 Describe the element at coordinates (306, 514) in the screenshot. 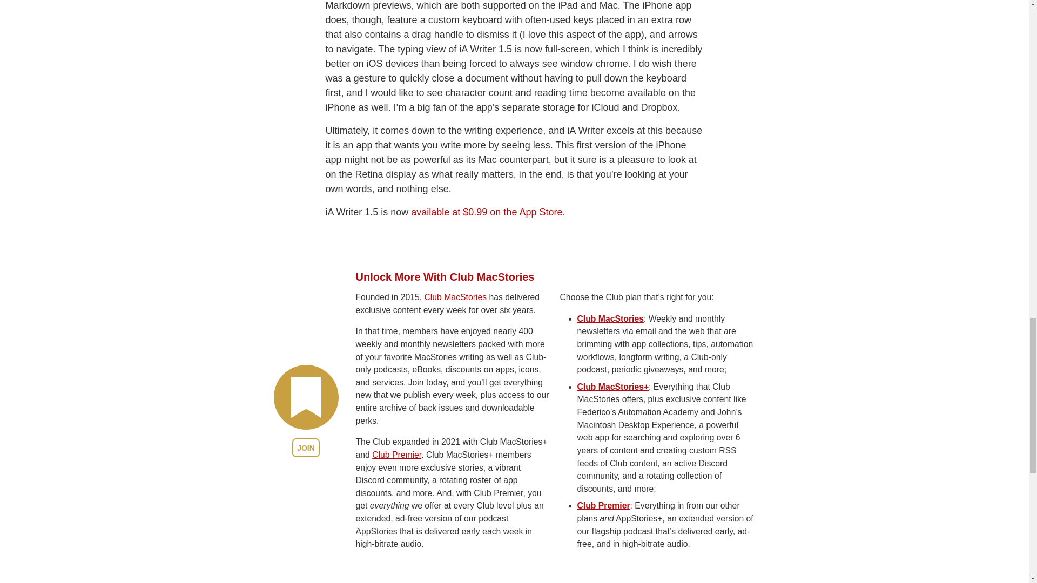

I see `JOIN` at that location.